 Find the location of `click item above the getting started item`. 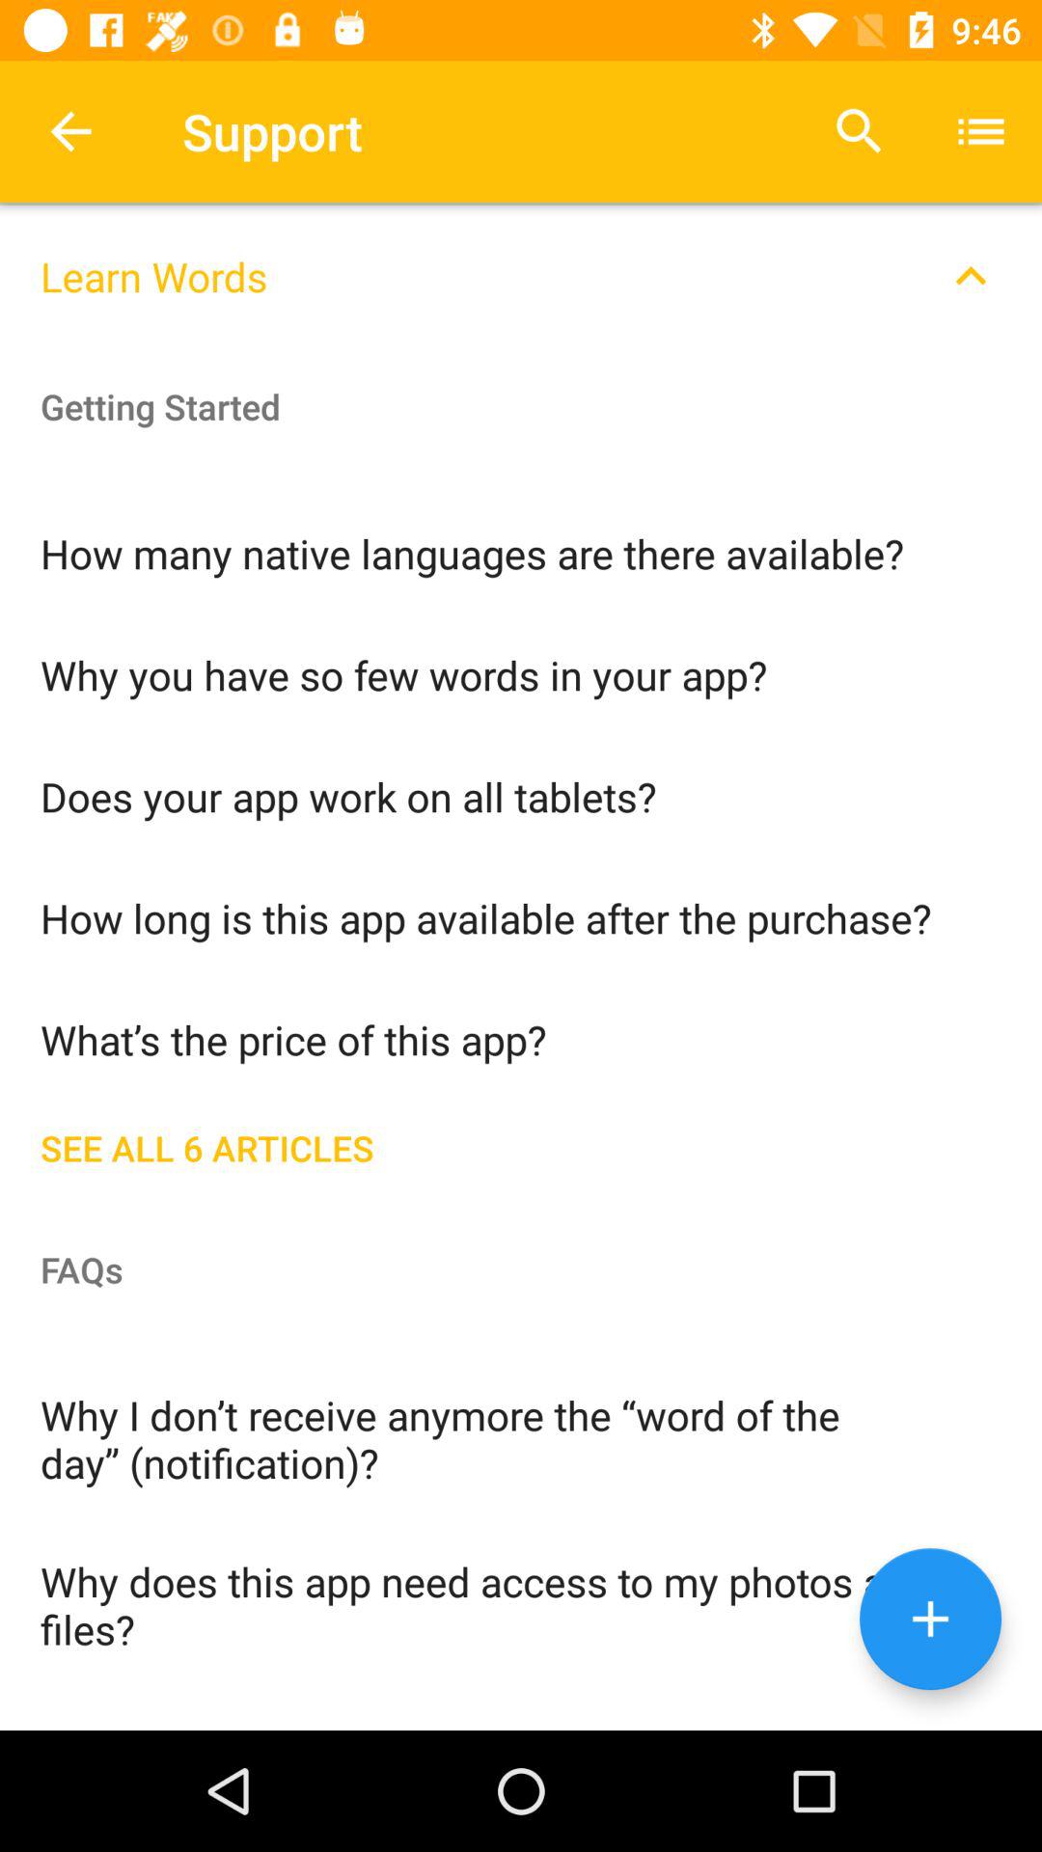

click item above the getting started item is located at coordinates (521, 264).